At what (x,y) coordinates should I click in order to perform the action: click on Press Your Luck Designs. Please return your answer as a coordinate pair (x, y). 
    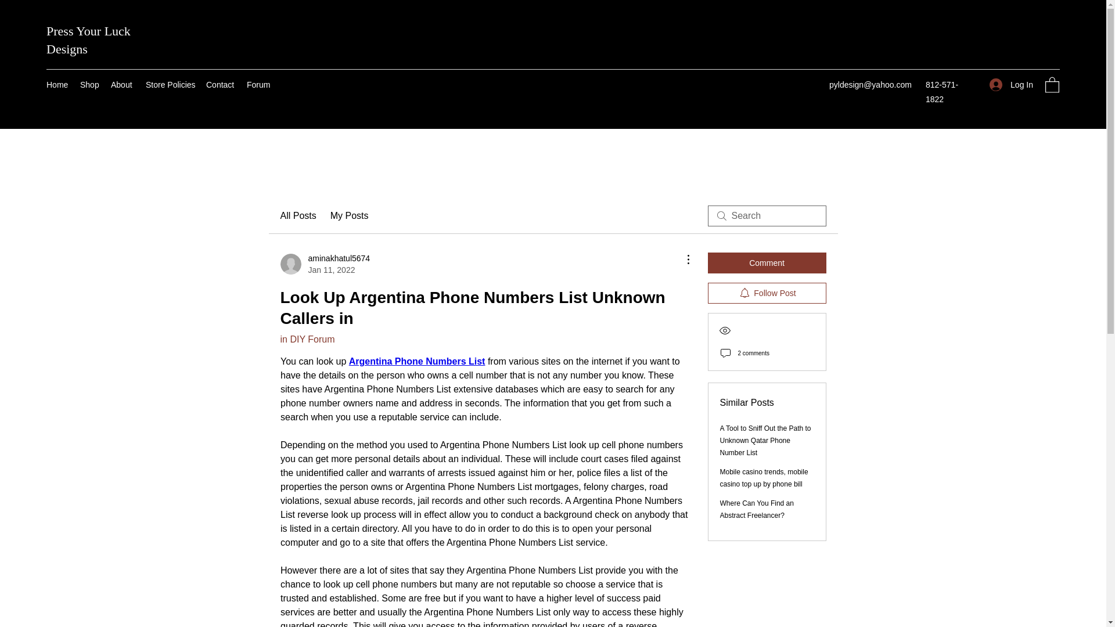
    Looking at the image, I should click on (350, 216).